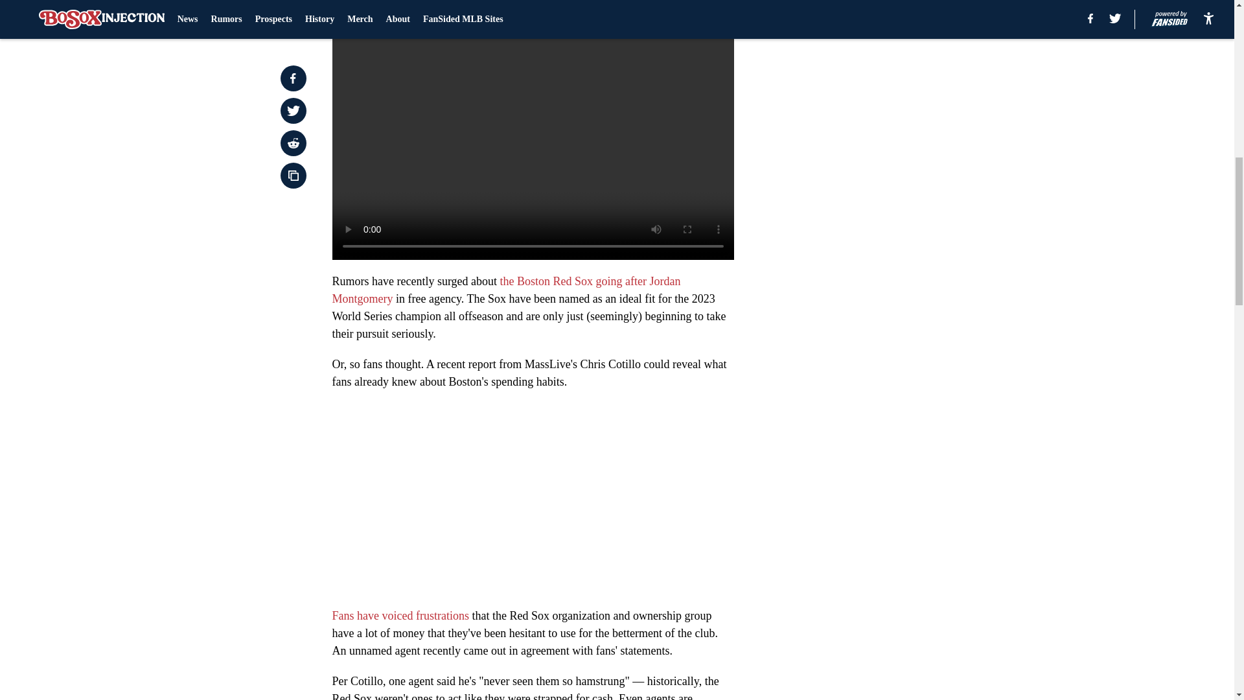 Image resolution: width=1244 pixels, height=700 pixels. Describe the element at coordinates (506, 290) in the screenshot. I see `the Boston Red Sox going after Jordan Montgomery` at that location.